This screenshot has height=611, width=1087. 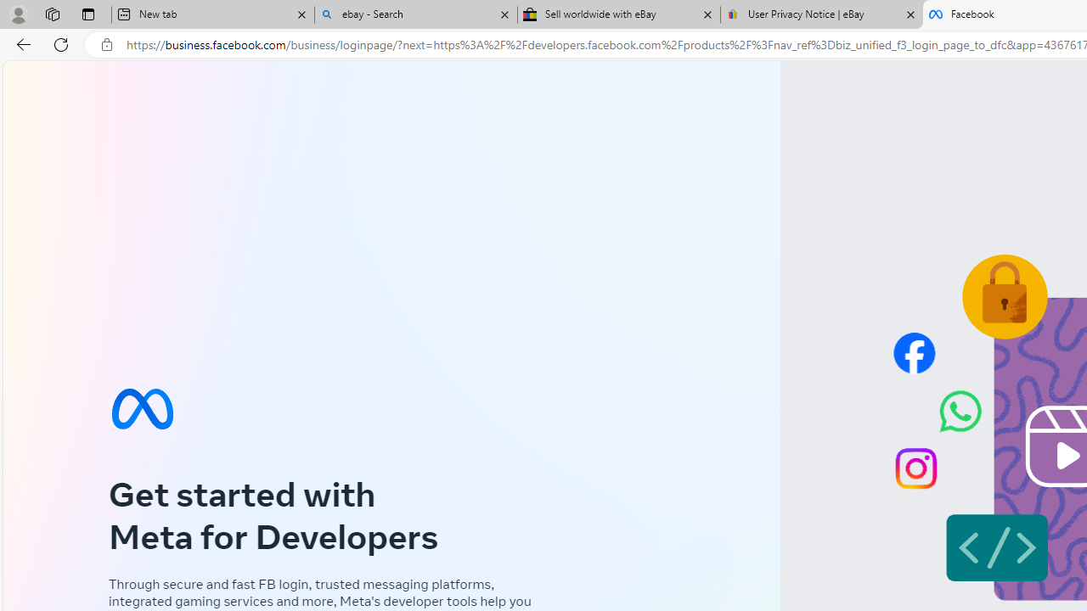 What do you see at coordinates (142, 409) in the screenshot?
I see `Meta symbol` at bounding box center [142, 409].